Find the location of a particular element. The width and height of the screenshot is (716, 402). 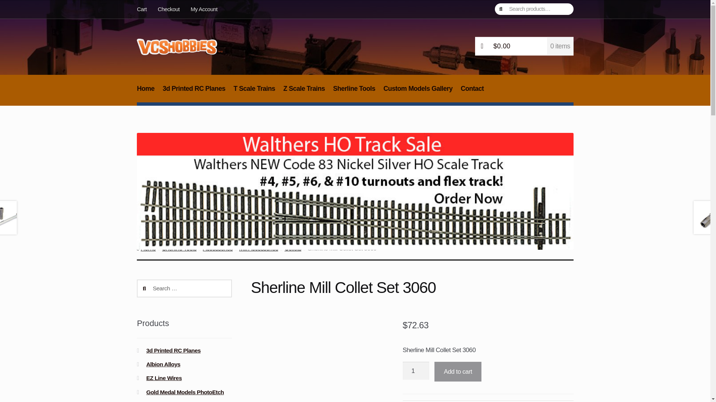

vcshobbies-logo - VCSHobbies is located at coordinates (180, 47).